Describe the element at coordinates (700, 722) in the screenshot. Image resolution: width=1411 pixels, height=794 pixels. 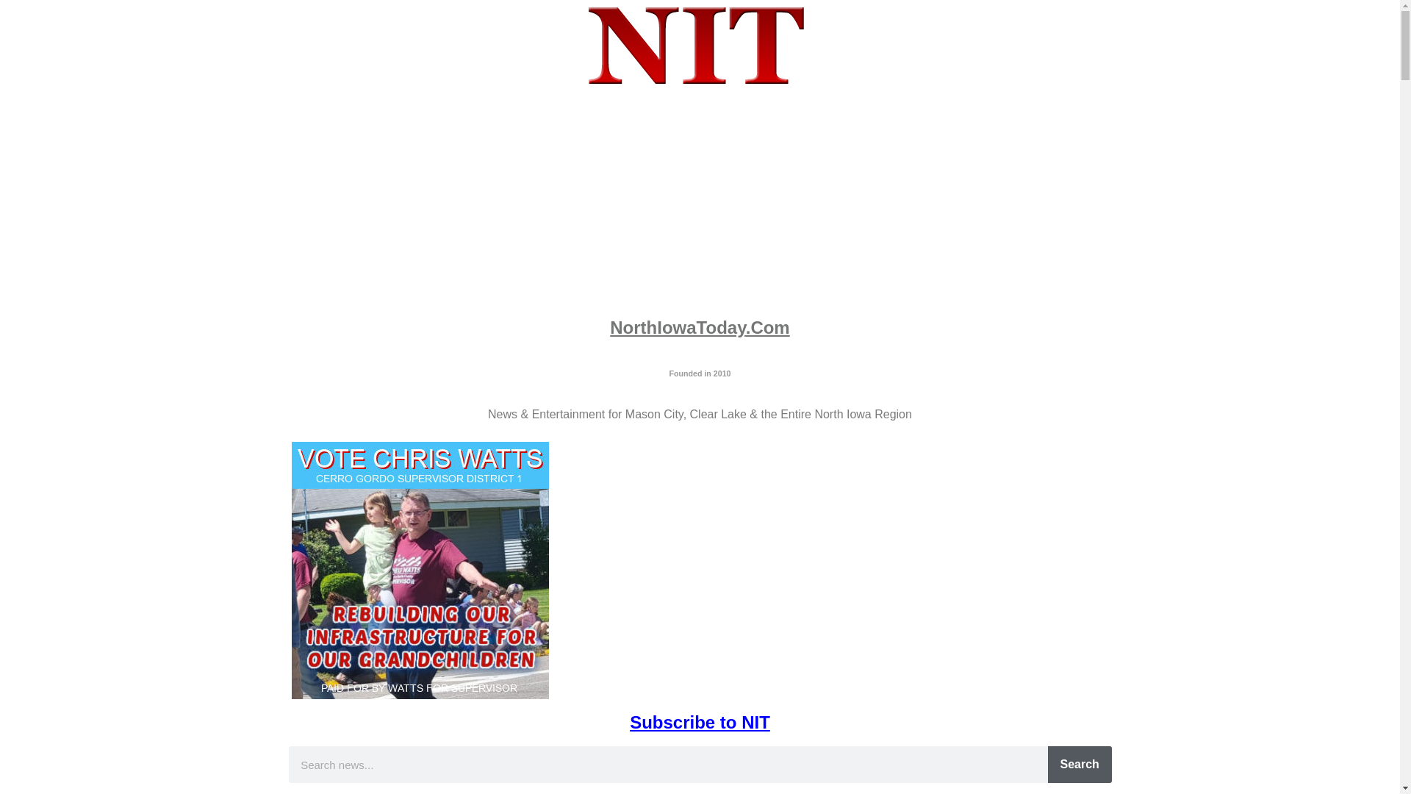
I see `Subscribe to NIT` at that location.